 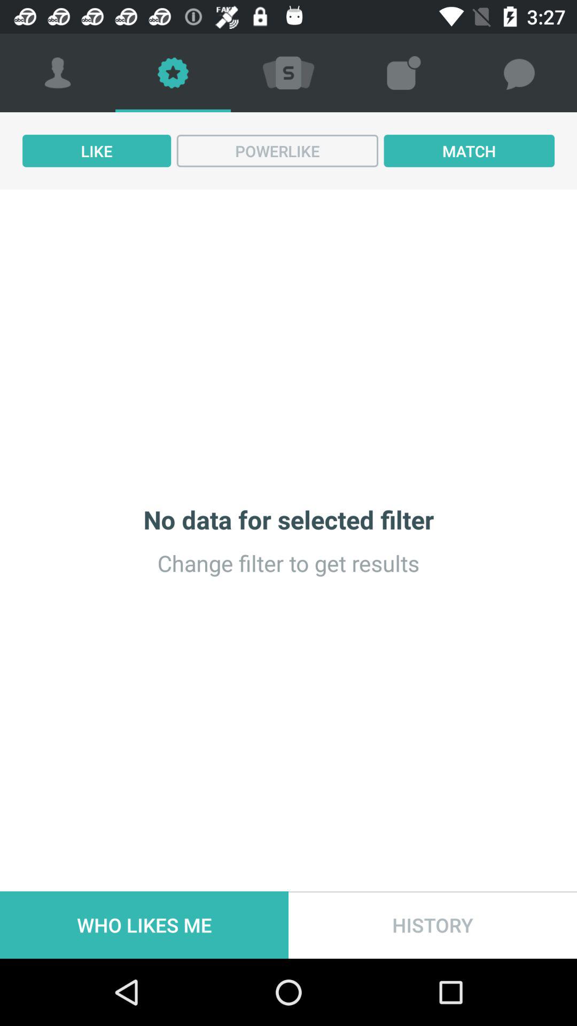 I want to click on turn off item to the left of the history, so click(x=144, y=924).